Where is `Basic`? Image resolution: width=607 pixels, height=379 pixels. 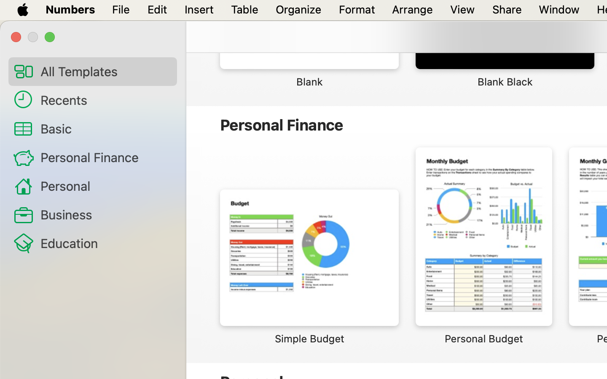 Basic is located at coordinates (105, 128).